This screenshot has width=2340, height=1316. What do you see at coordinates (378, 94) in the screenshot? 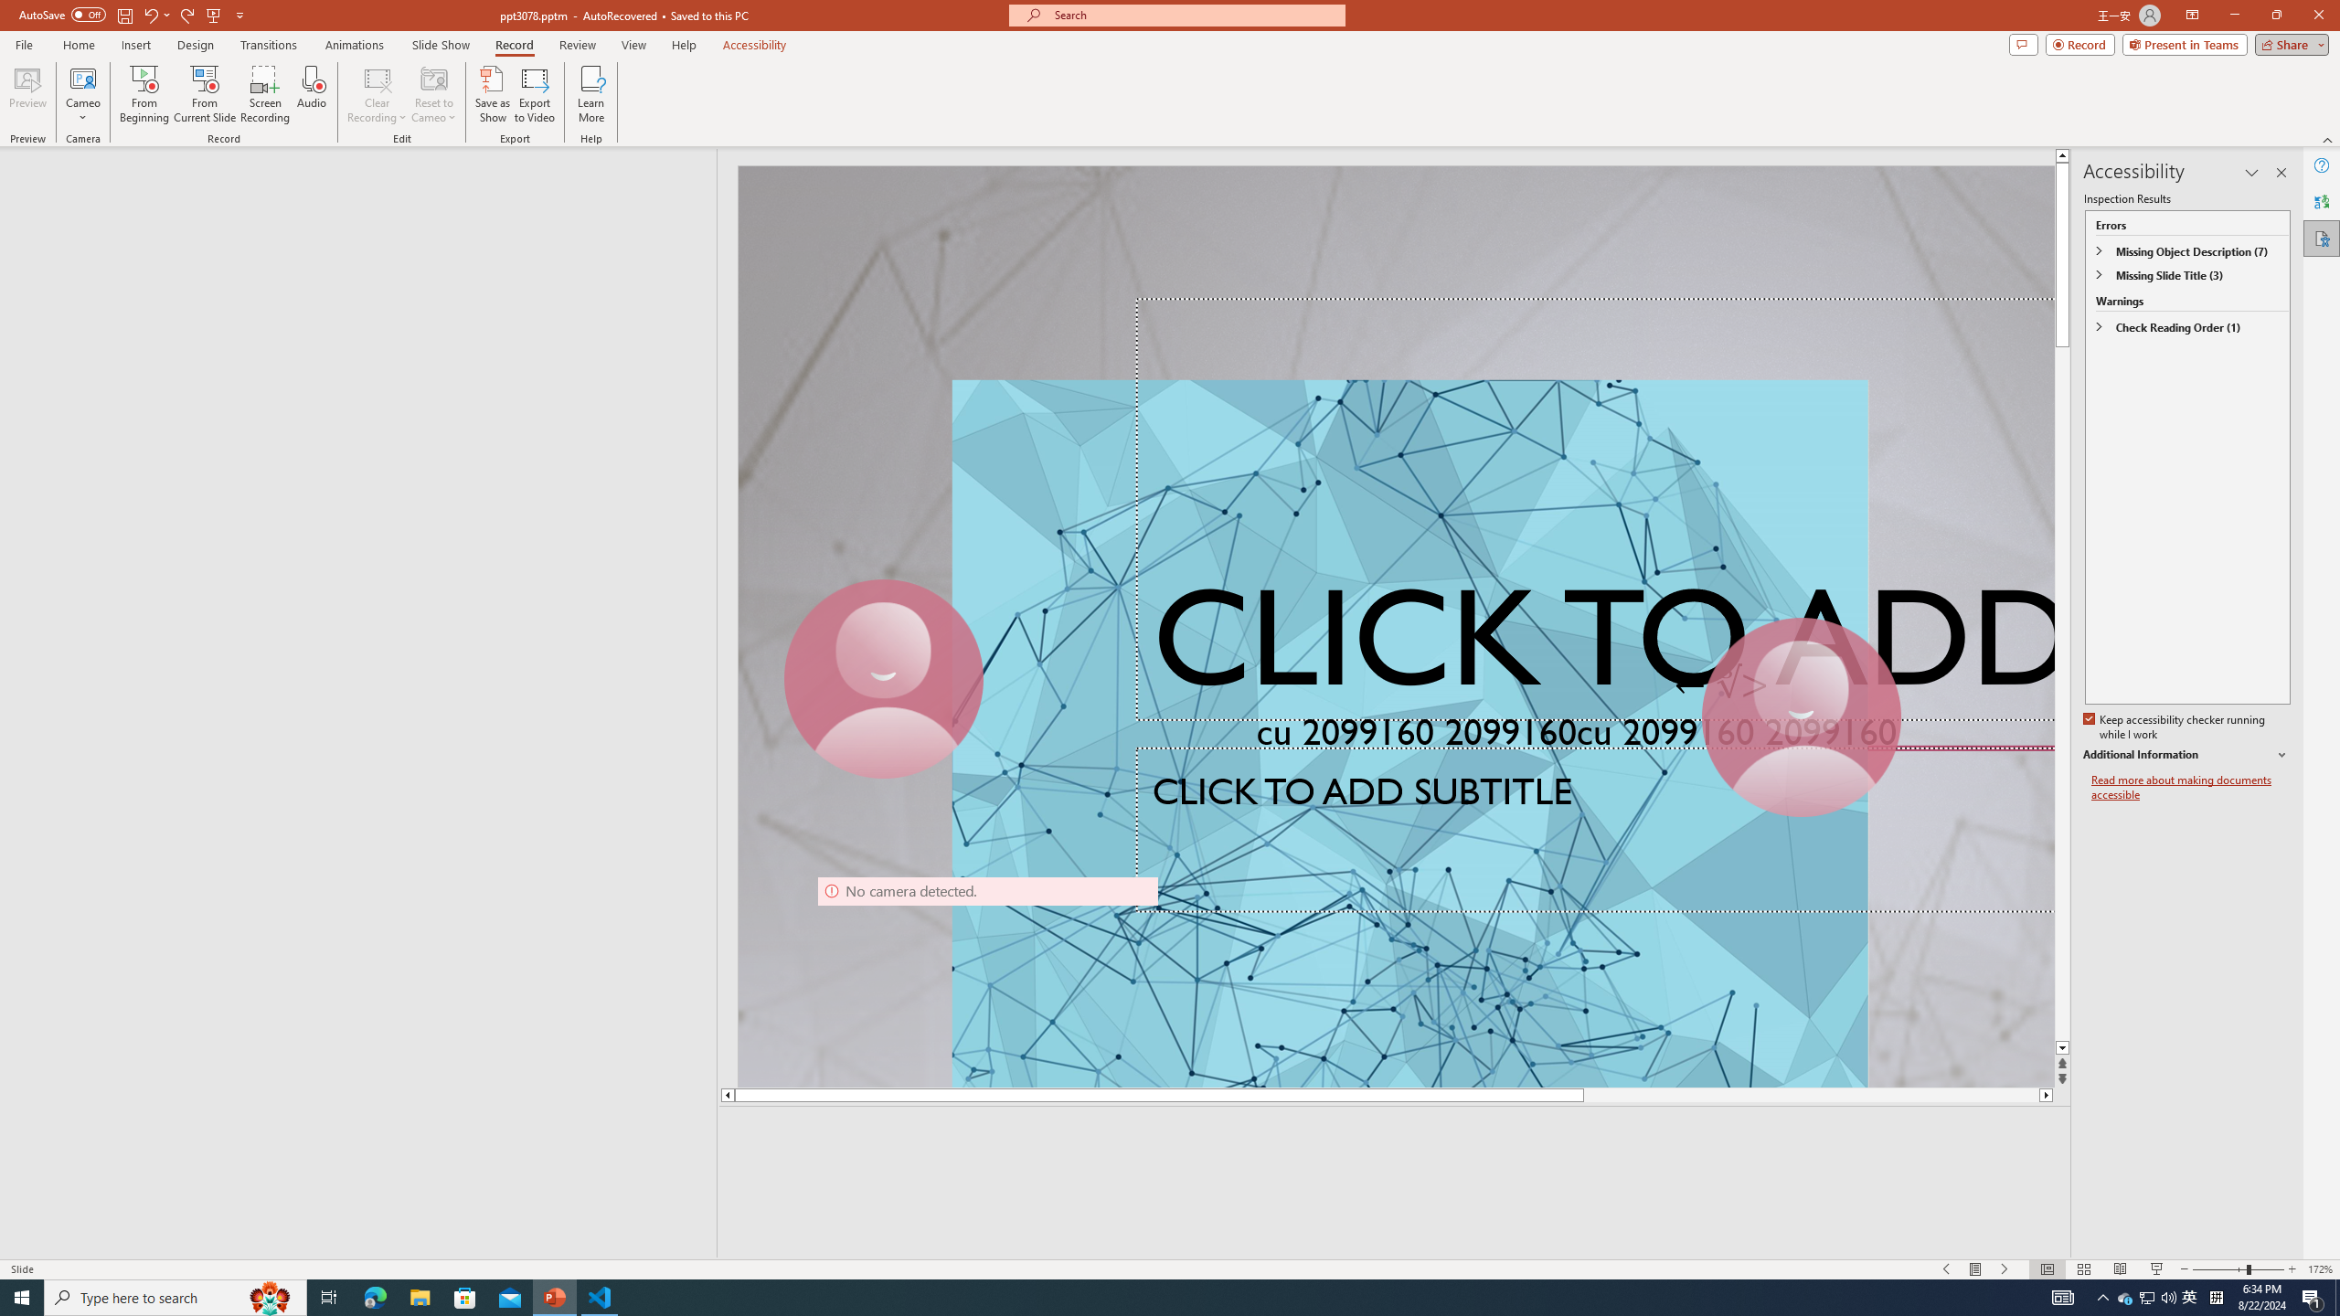
I see `Clear Recording` at bounding box center [378, 94].